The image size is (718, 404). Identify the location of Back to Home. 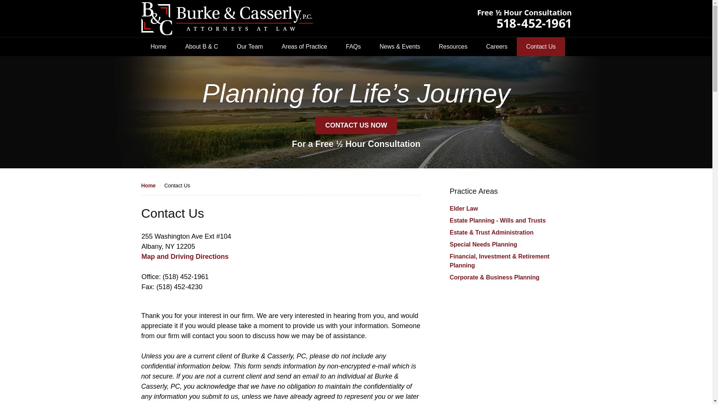
(227, 19).